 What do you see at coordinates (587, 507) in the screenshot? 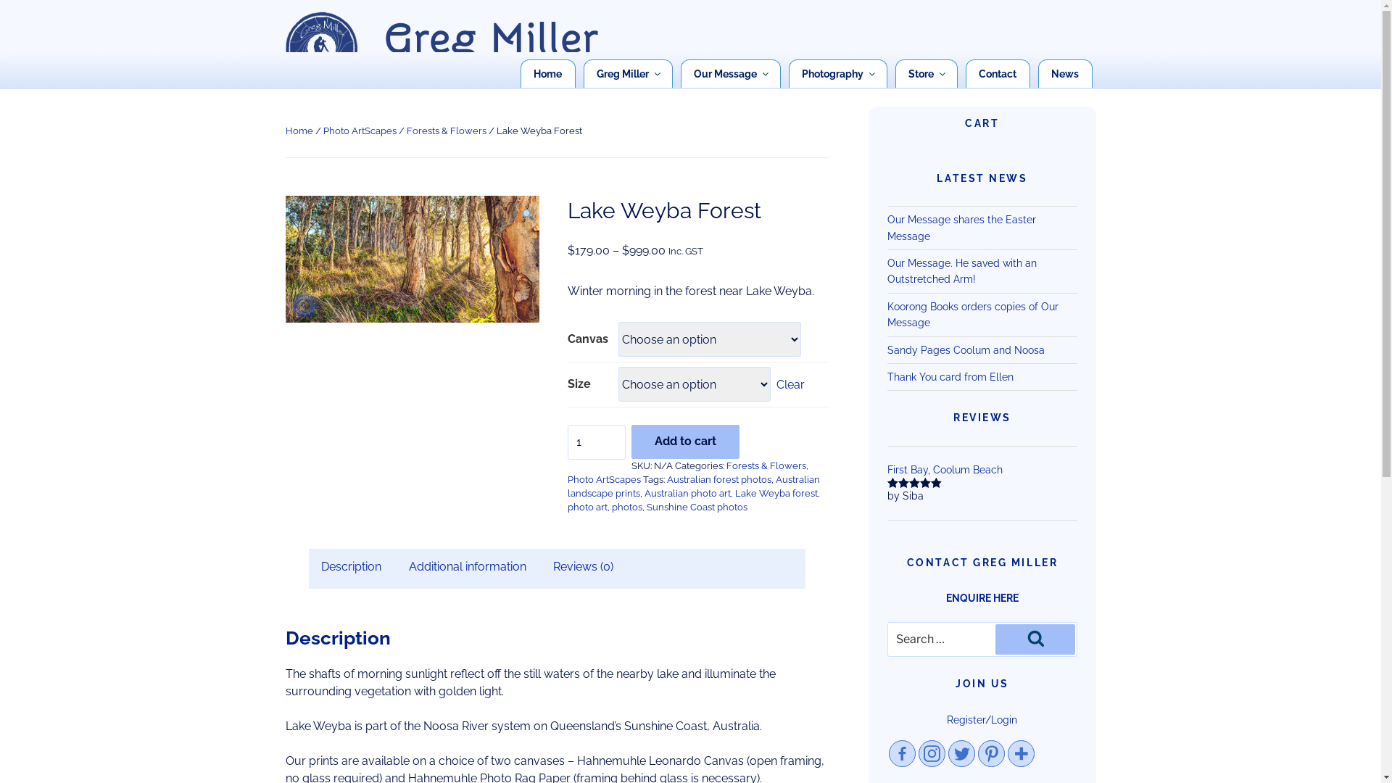
I see `photo art` at bounding box center [587, 507].